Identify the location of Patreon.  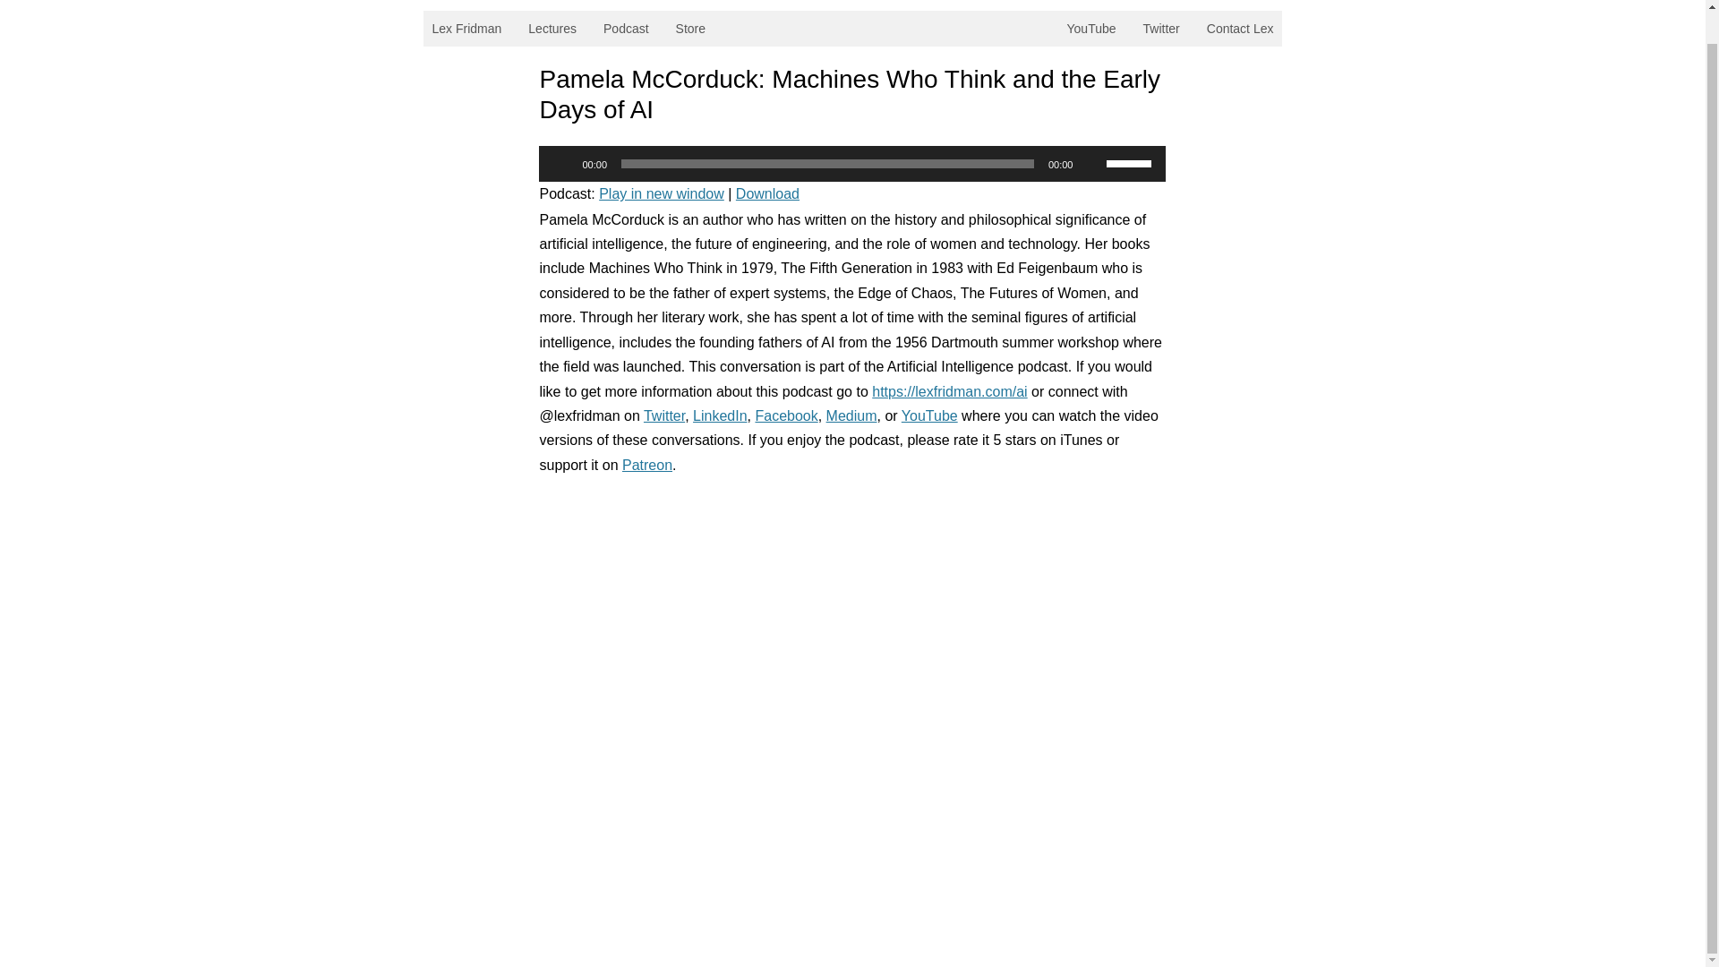
(646, 465).